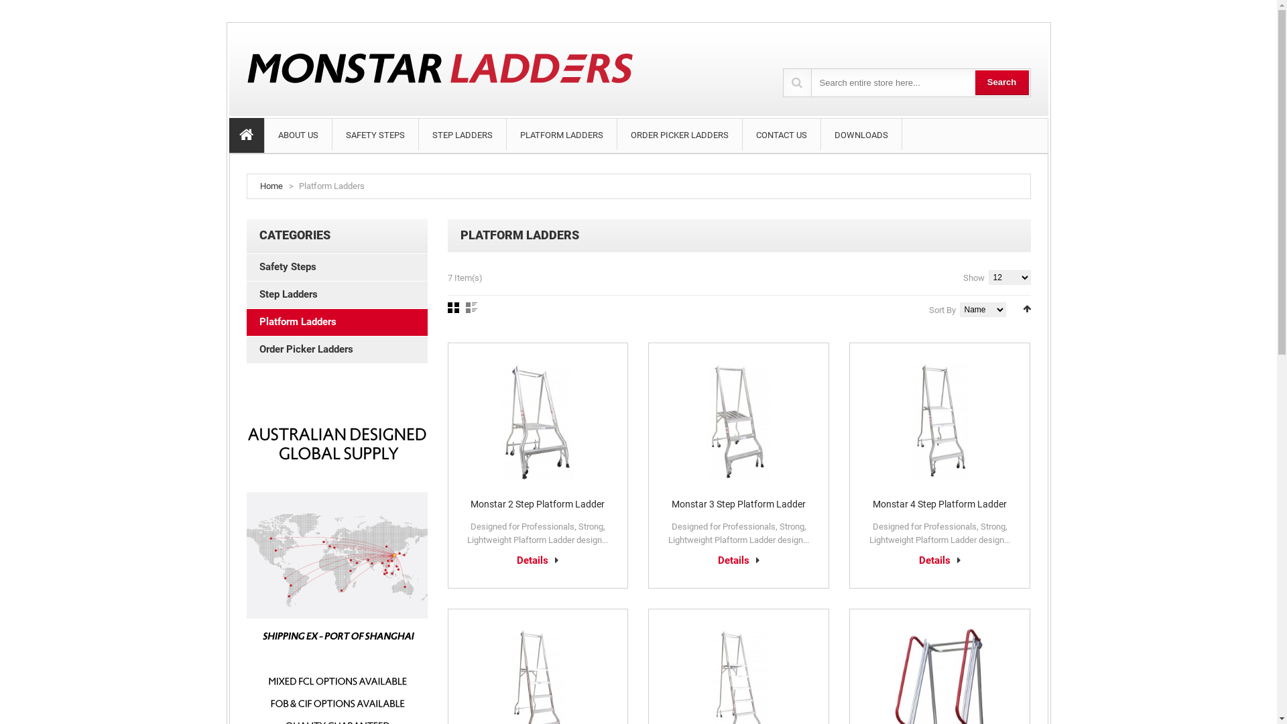  Describe the element at coordinates (337, 350) in the screenshot. I see `Order Picker Ladders` at that location.